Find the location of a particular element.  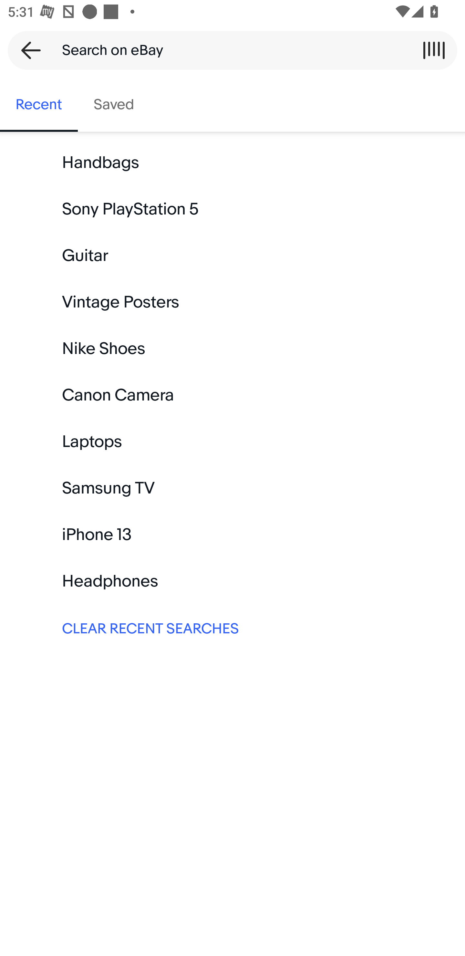

Samsung TV Keyword search Samsung TV: is located at coordinates (232, 488).